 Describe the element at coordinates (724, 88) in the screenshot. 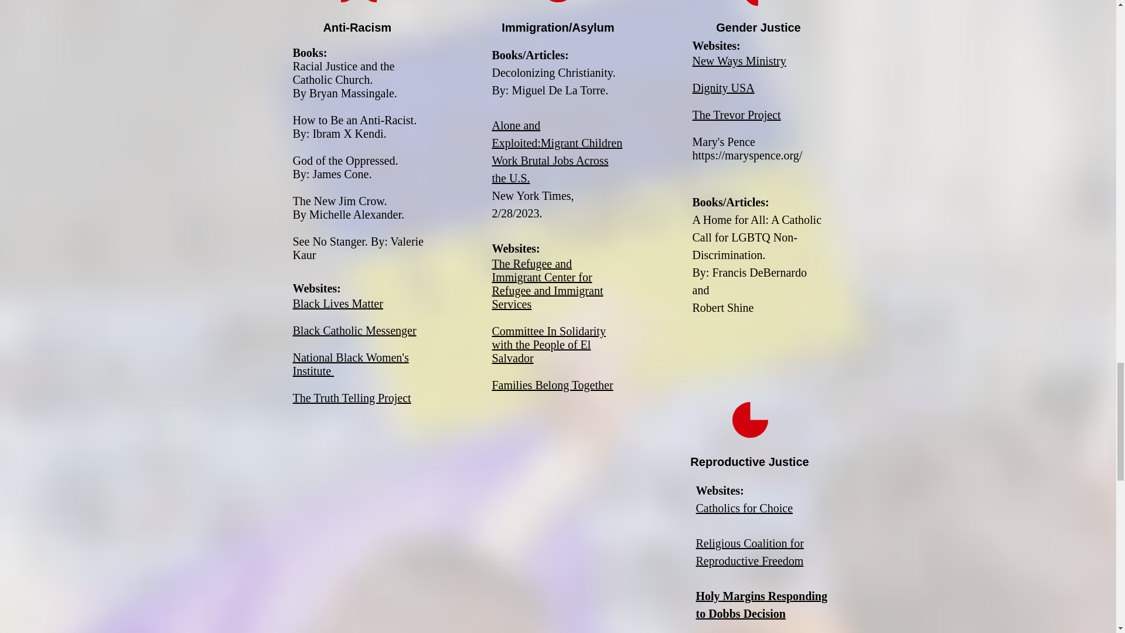

I see `Dignity USA` at that location.